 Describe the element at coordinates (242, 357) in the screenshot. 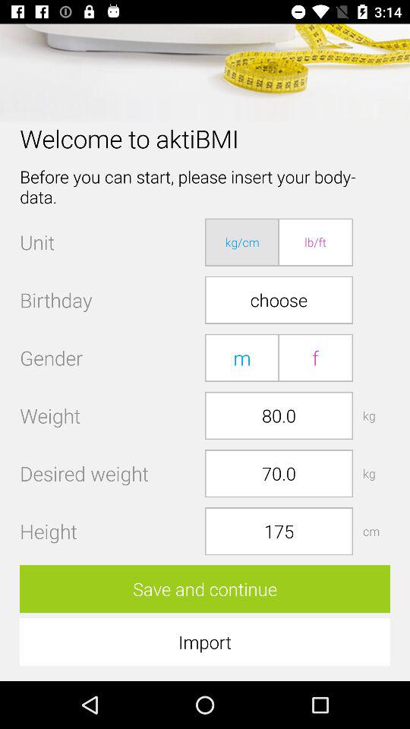

I see `press item below the choose item` at that location.